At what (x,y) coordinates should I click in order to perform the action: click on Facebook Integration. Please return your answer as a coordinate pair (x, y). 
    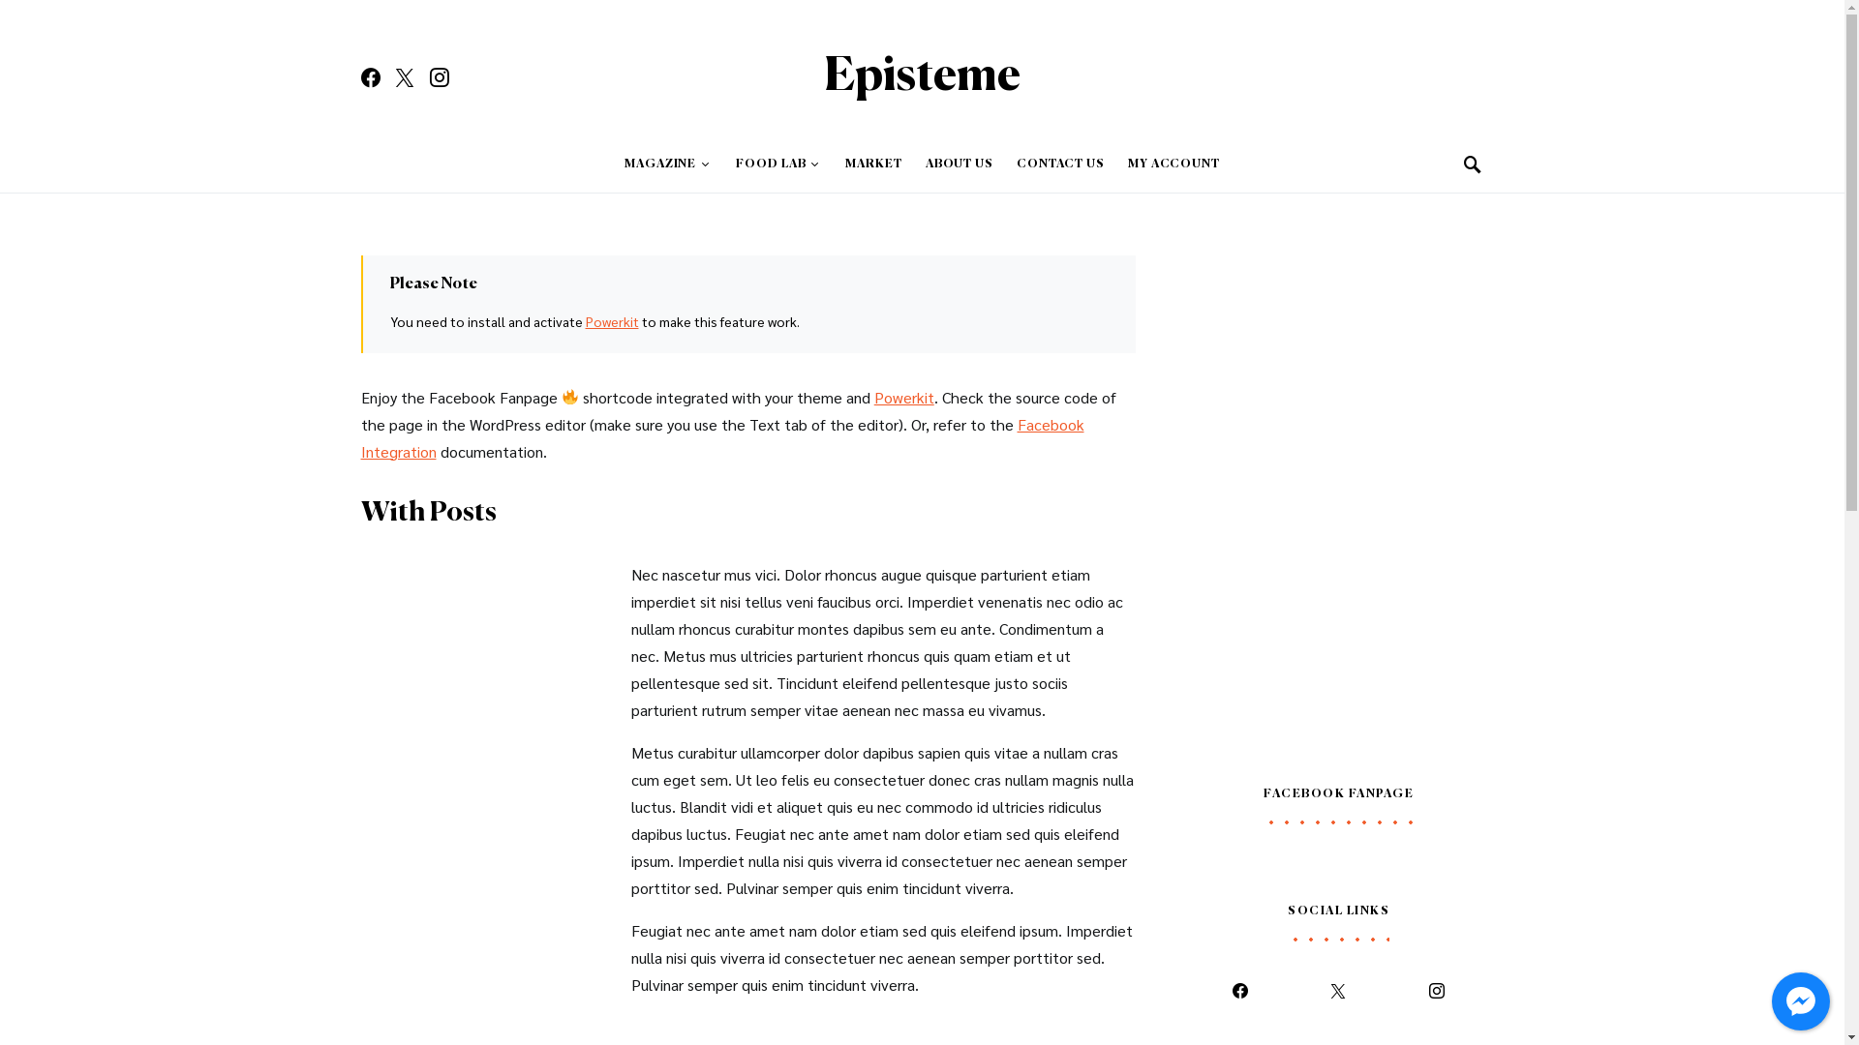
    Looking at the image, I should click on (722, 437).